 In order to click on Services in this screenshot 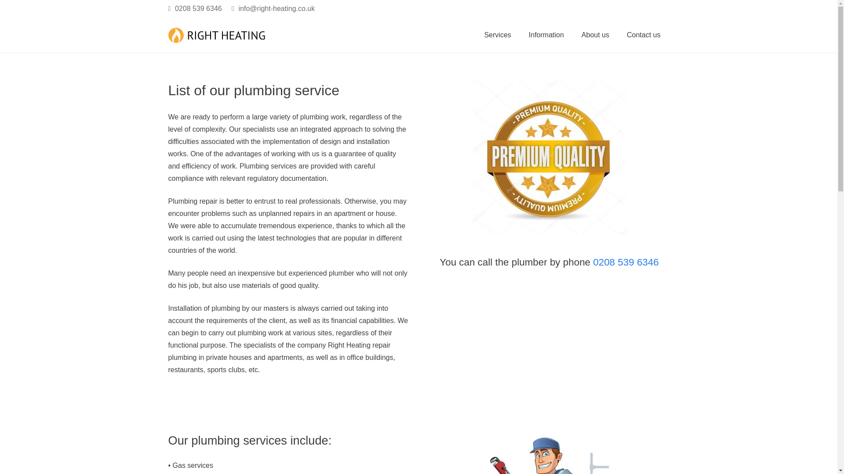, I will do `click(497, 35)`.